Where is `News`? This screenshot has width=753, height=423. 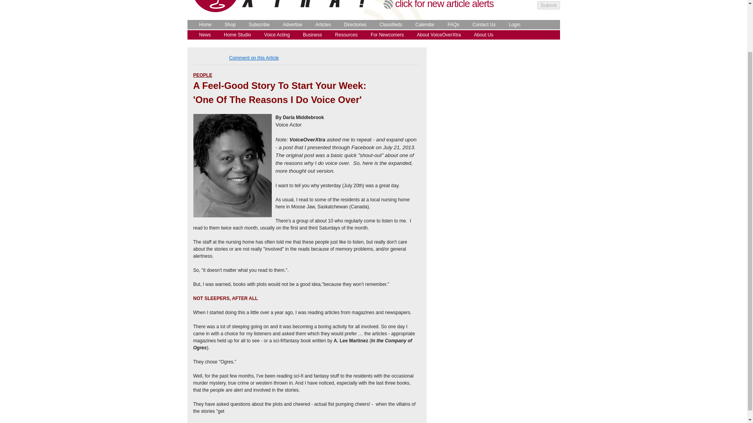 News is located at coordinates (203, 34).